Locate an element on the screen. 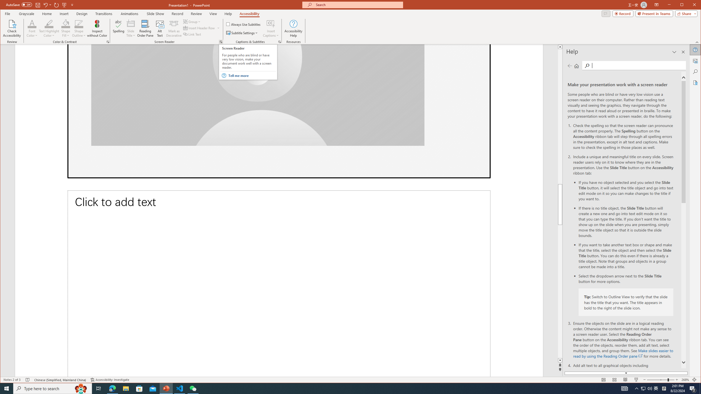 The image size is (701, 394). Reading Order Pane is located at coordinates (145, 28).